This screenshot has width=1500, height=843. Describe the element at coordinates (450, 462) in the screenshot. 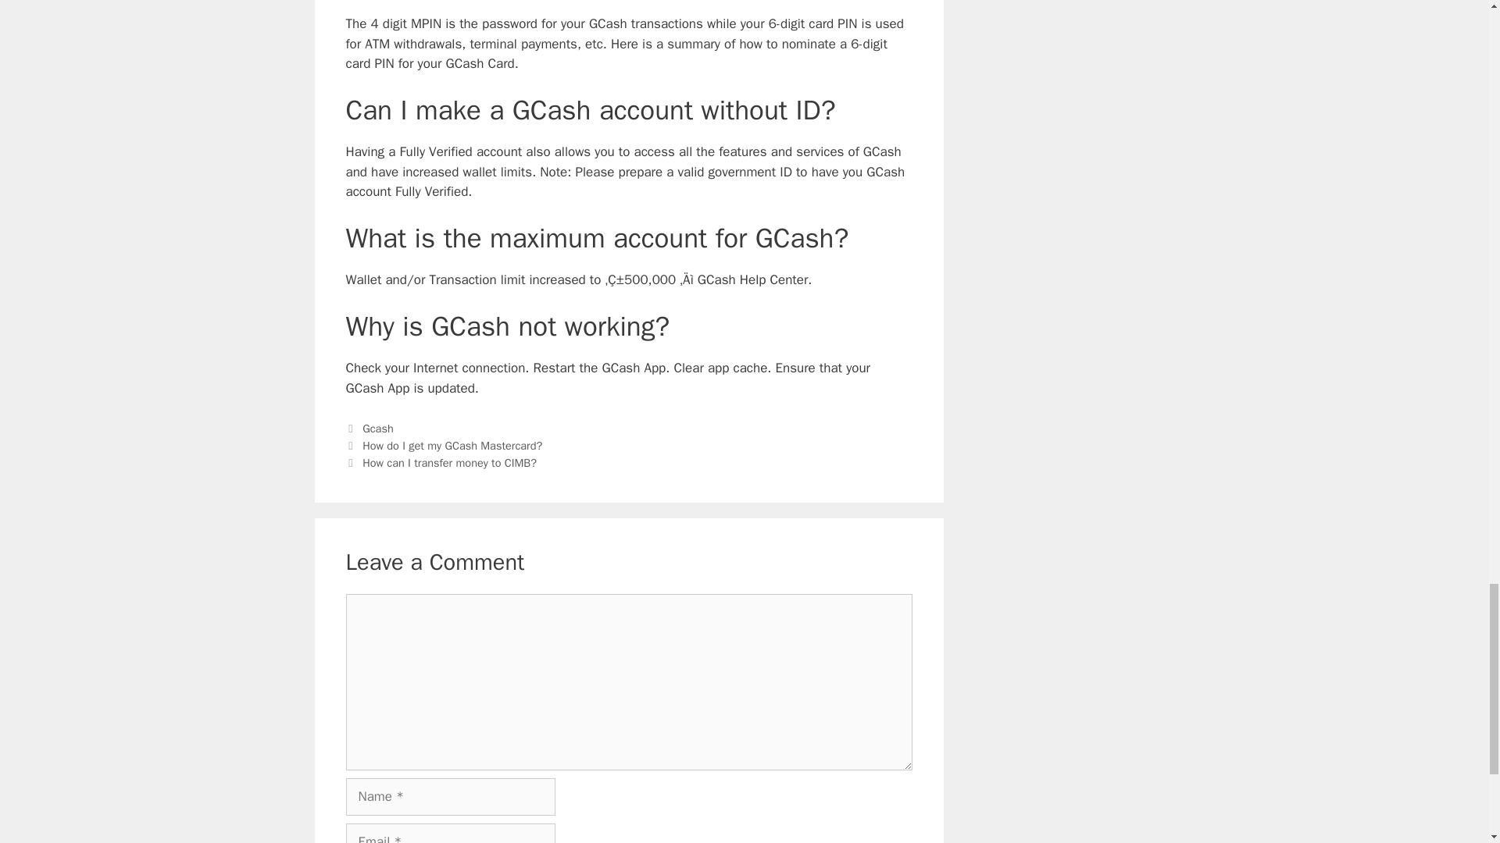

I see `How can I transfer money to CIMB?` at that location.